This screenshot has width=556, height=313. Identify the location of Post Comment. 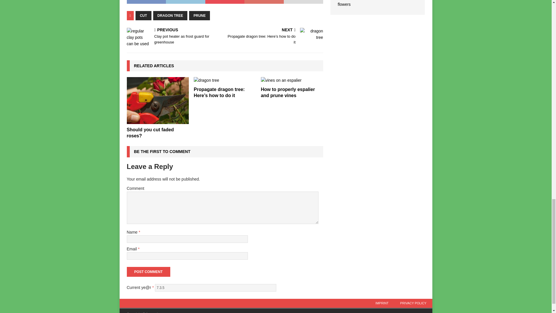
(148, 272).